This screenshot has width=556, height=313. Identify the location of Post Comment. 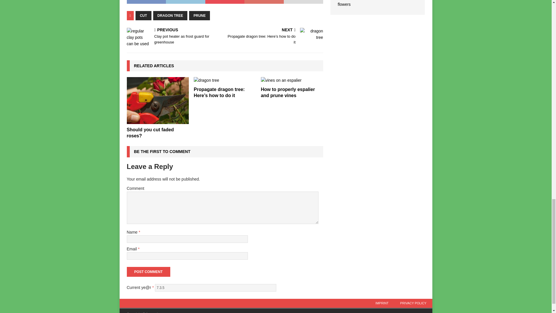
(148, 272).